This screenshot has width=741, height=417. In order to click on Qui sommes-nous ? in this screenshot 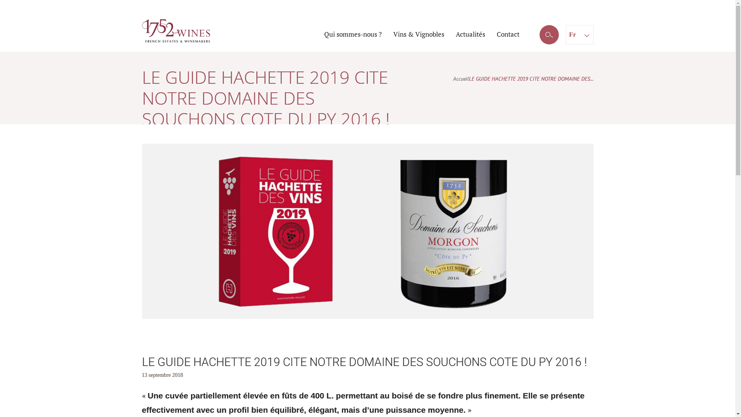, I will do `click(353, 34)`.